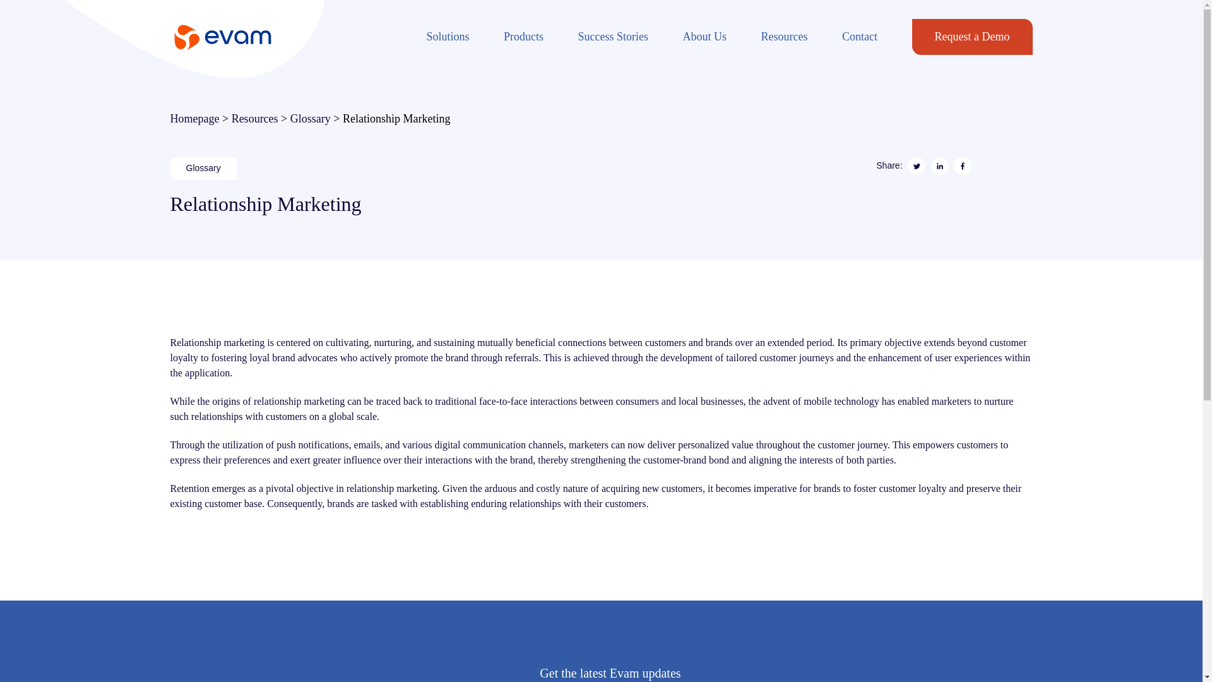  I want to click on About Us, so click(705, 37).